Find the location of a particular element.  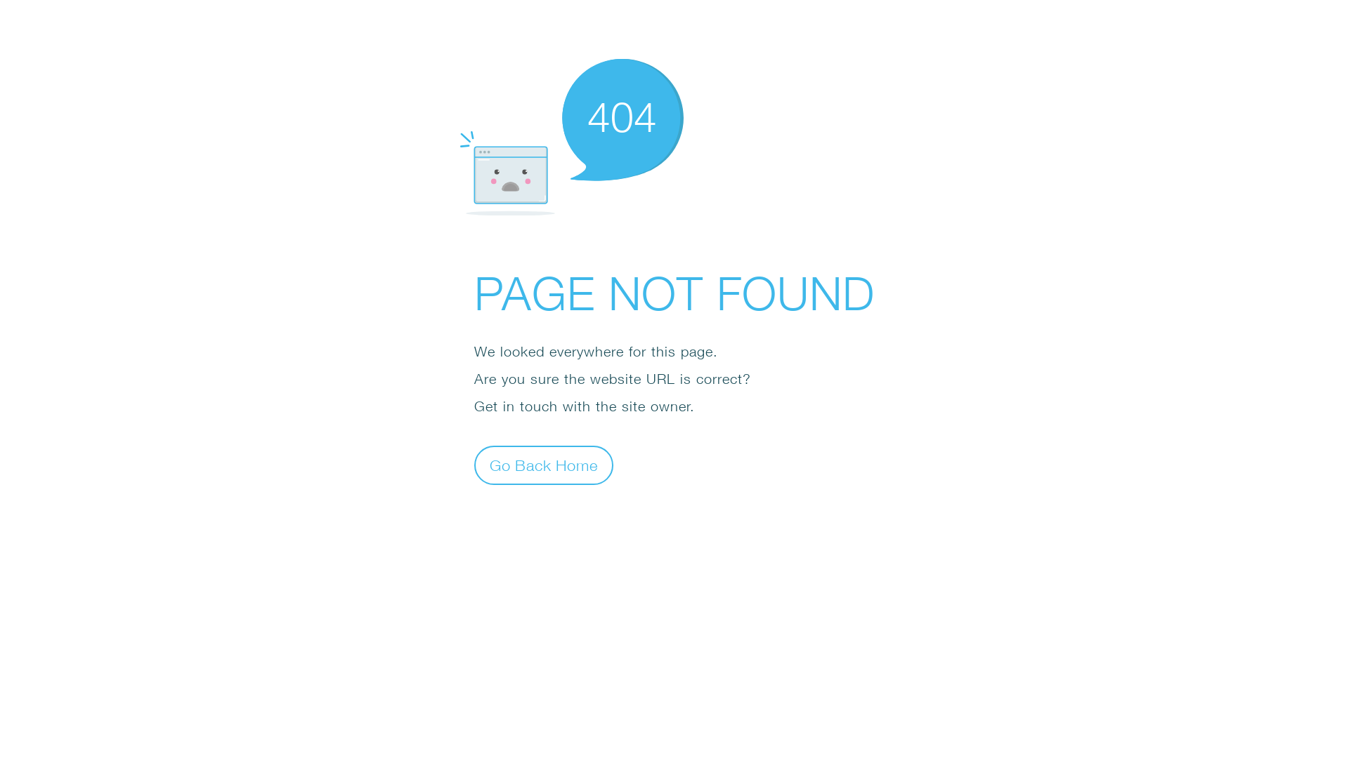

Go Back Home is located at coordinates (544, 465).